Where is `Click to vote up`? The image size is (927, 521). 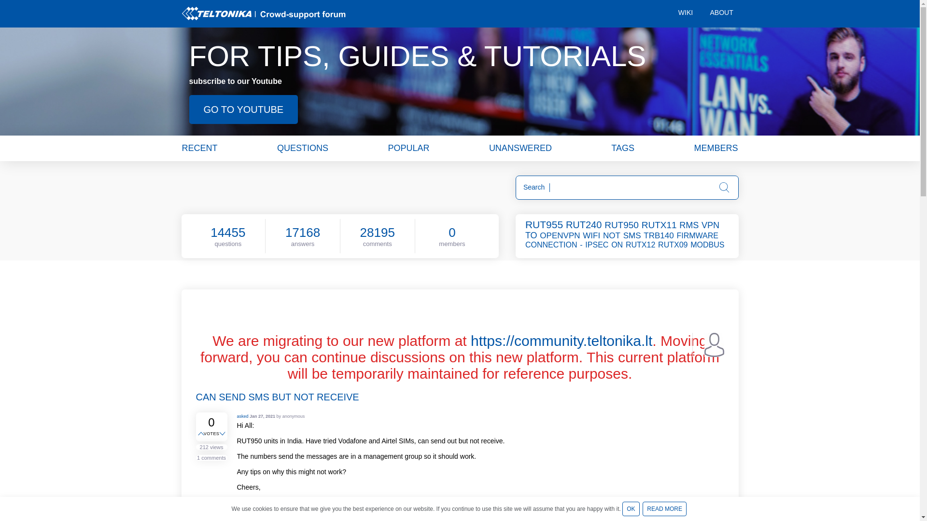 Click to vote up is located at coordinates (202, 434).